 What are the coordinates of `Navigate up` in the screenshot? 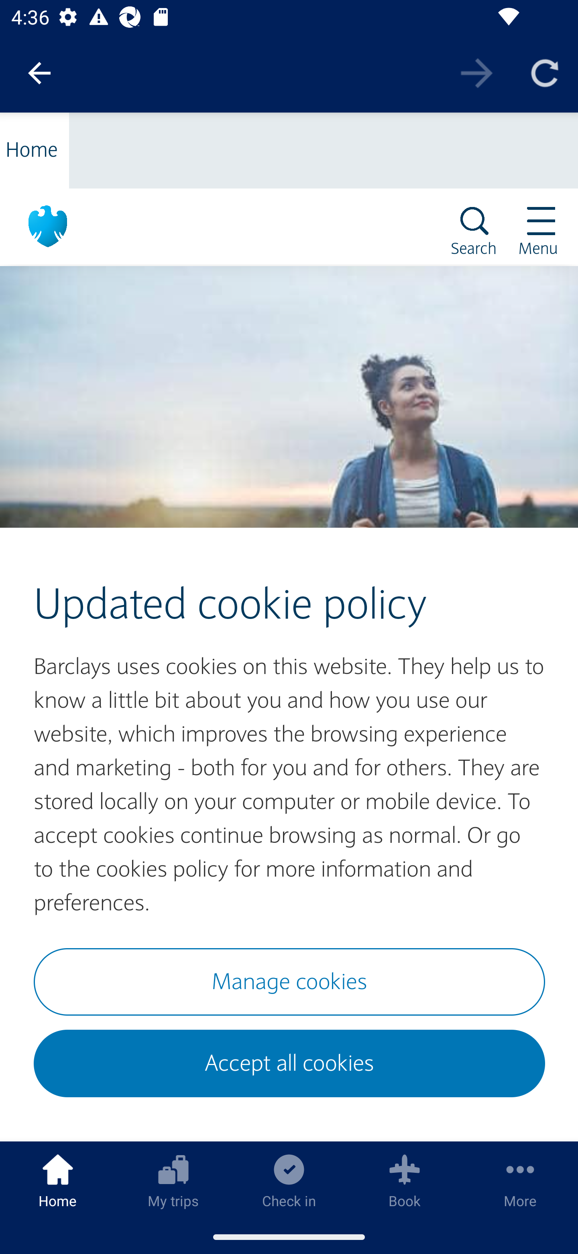 It's located at (39, 73).